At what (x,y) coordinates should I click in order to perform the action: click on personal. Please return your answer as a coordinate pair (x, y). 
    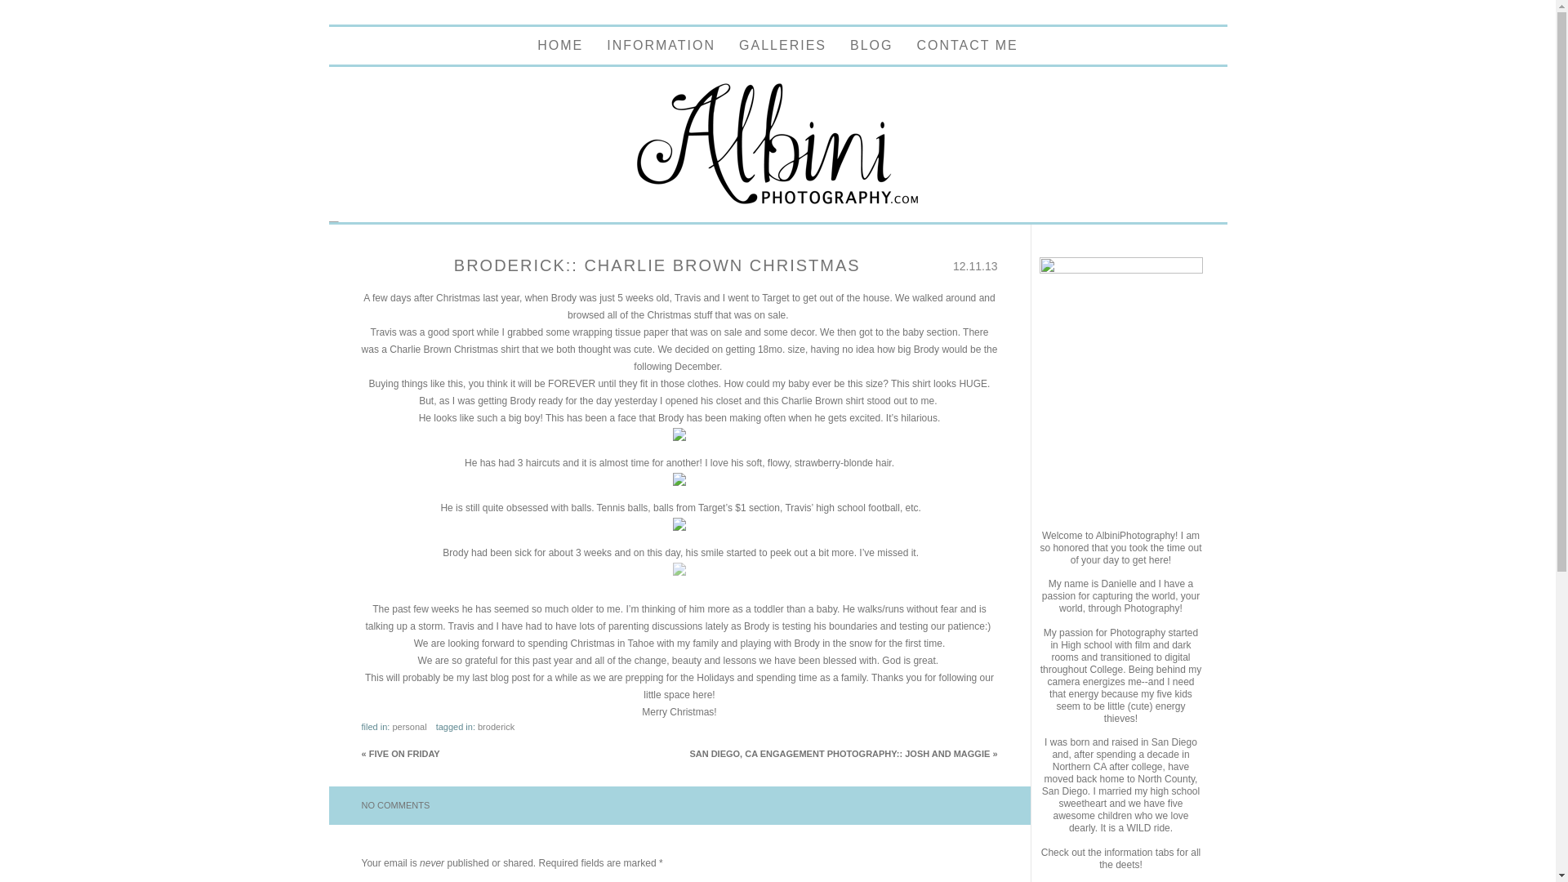
    Looking at the image, I should click on (409, 727).